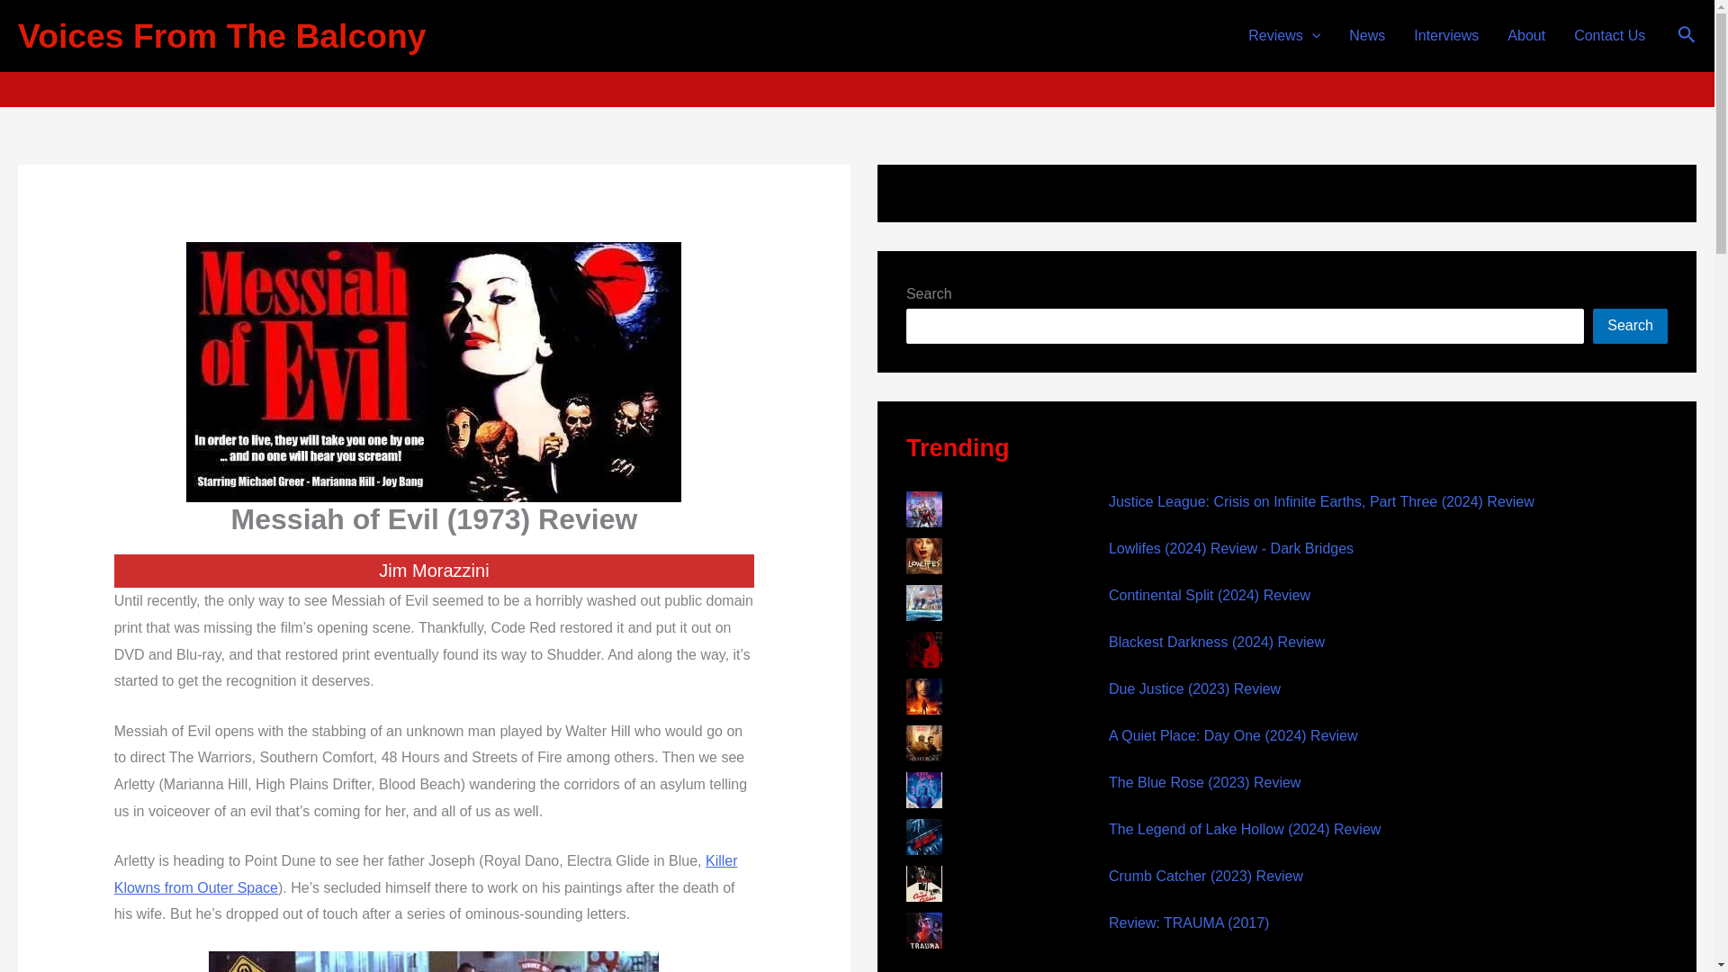 This screenshot has width=1728, height=972. I want to click on Jim Morazzini, so click(868, 53).